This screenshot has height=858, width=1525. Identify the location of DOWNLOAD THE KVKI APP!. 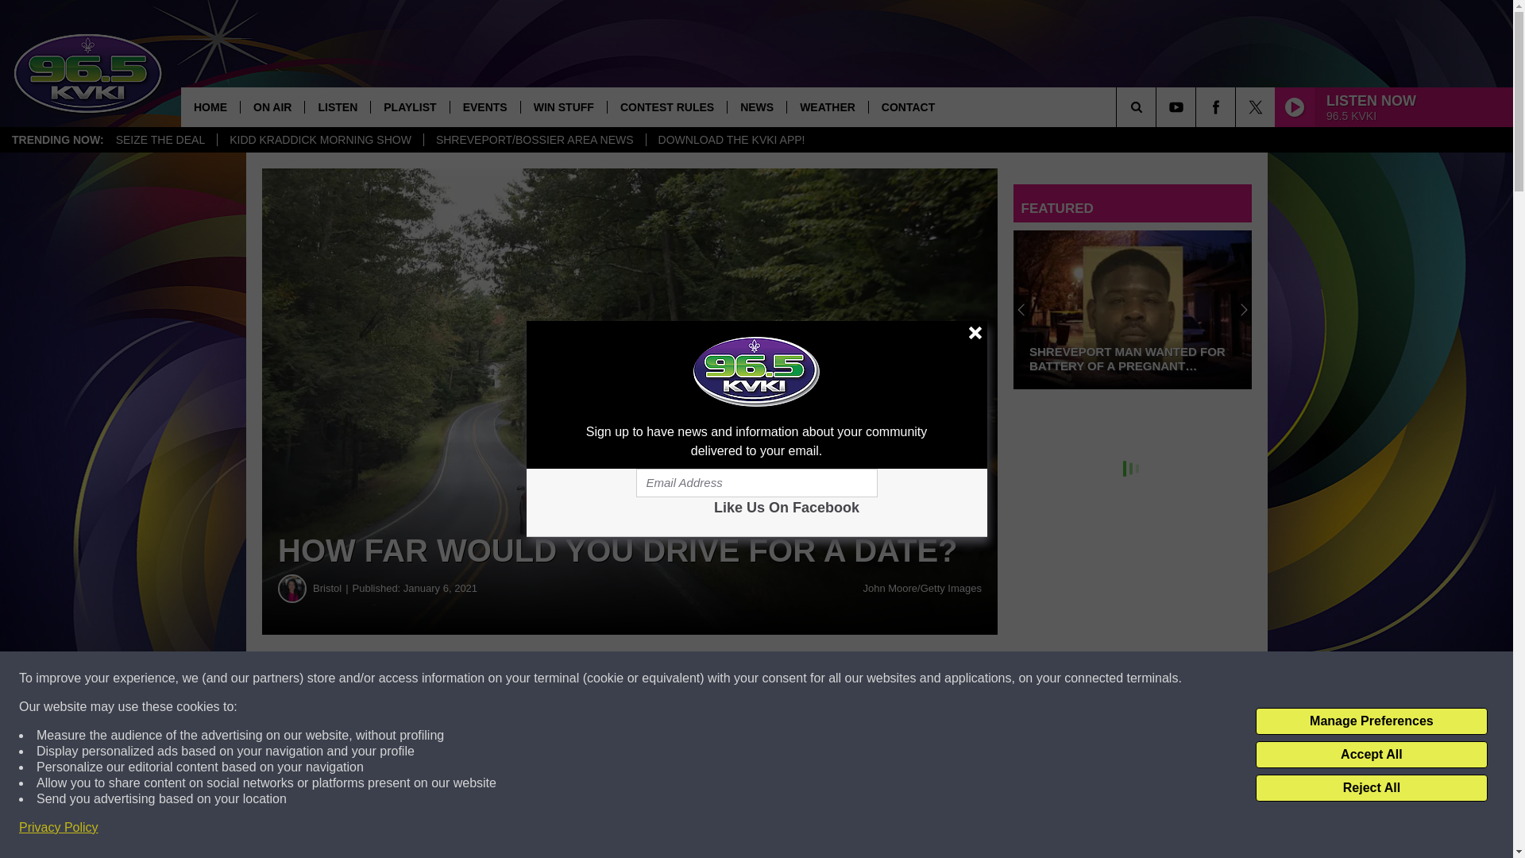
(731, 140).